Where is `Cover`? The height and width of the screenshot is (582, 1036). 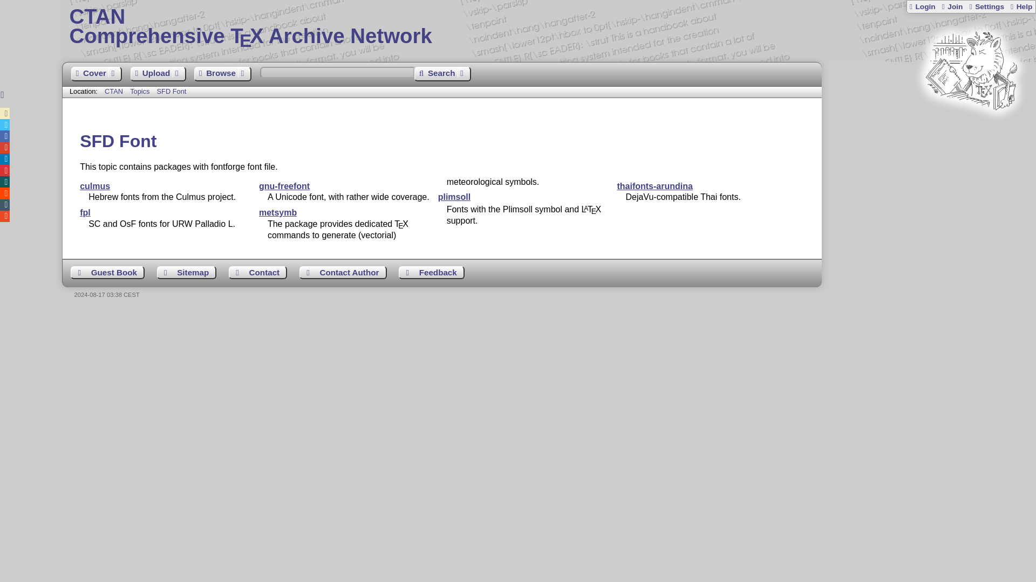
Cover is located at coordinates (654, 186).